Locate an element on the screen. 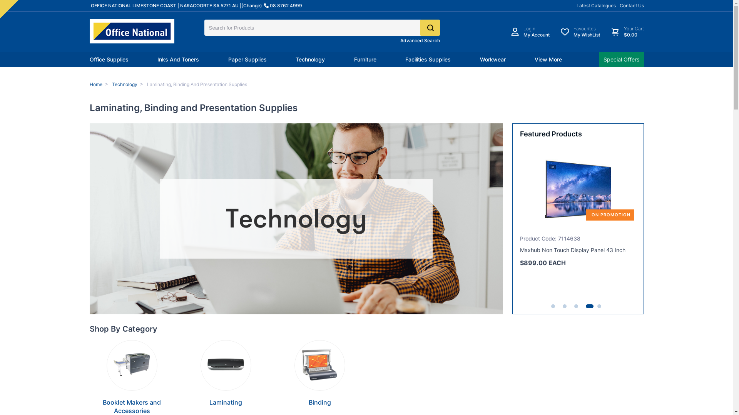  Office Supplies is located at coordinates (109, 60).